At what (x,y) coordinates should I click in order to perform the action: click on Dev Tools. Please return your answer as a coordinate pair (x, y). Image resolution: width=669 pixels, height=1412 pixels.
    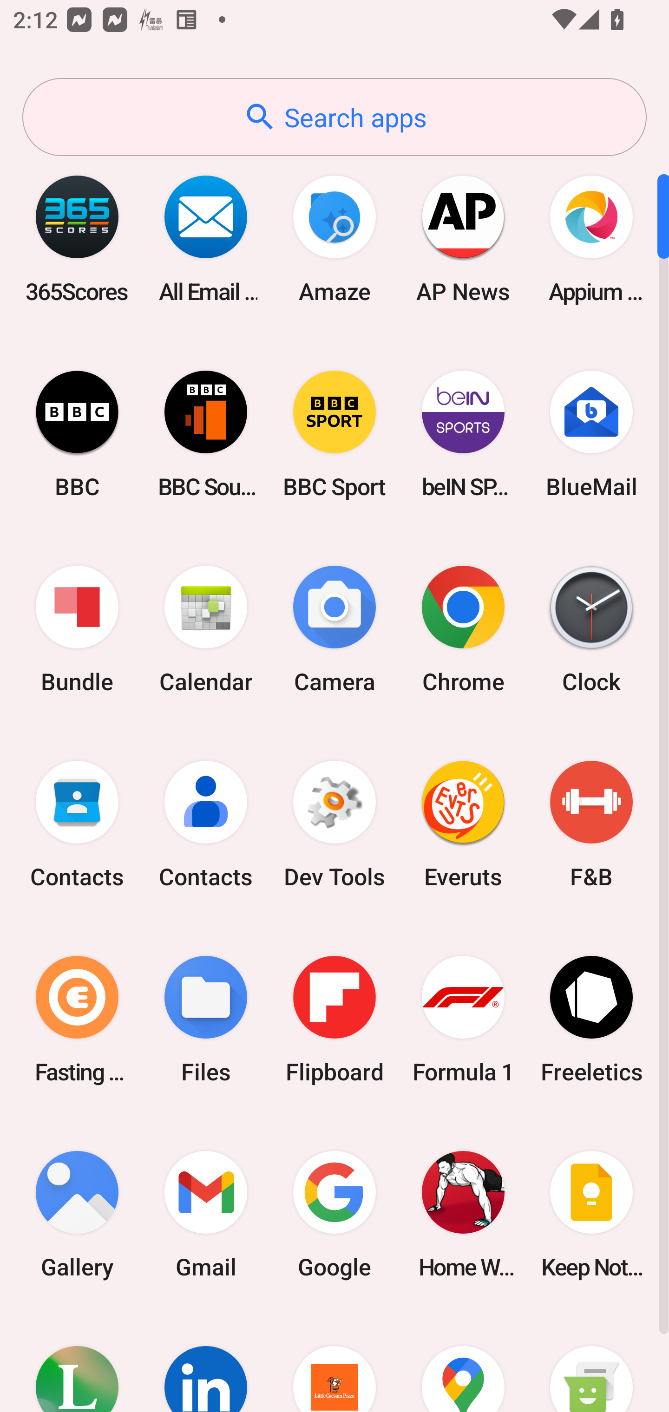
    Looking at the image, I should click on (334, 824).